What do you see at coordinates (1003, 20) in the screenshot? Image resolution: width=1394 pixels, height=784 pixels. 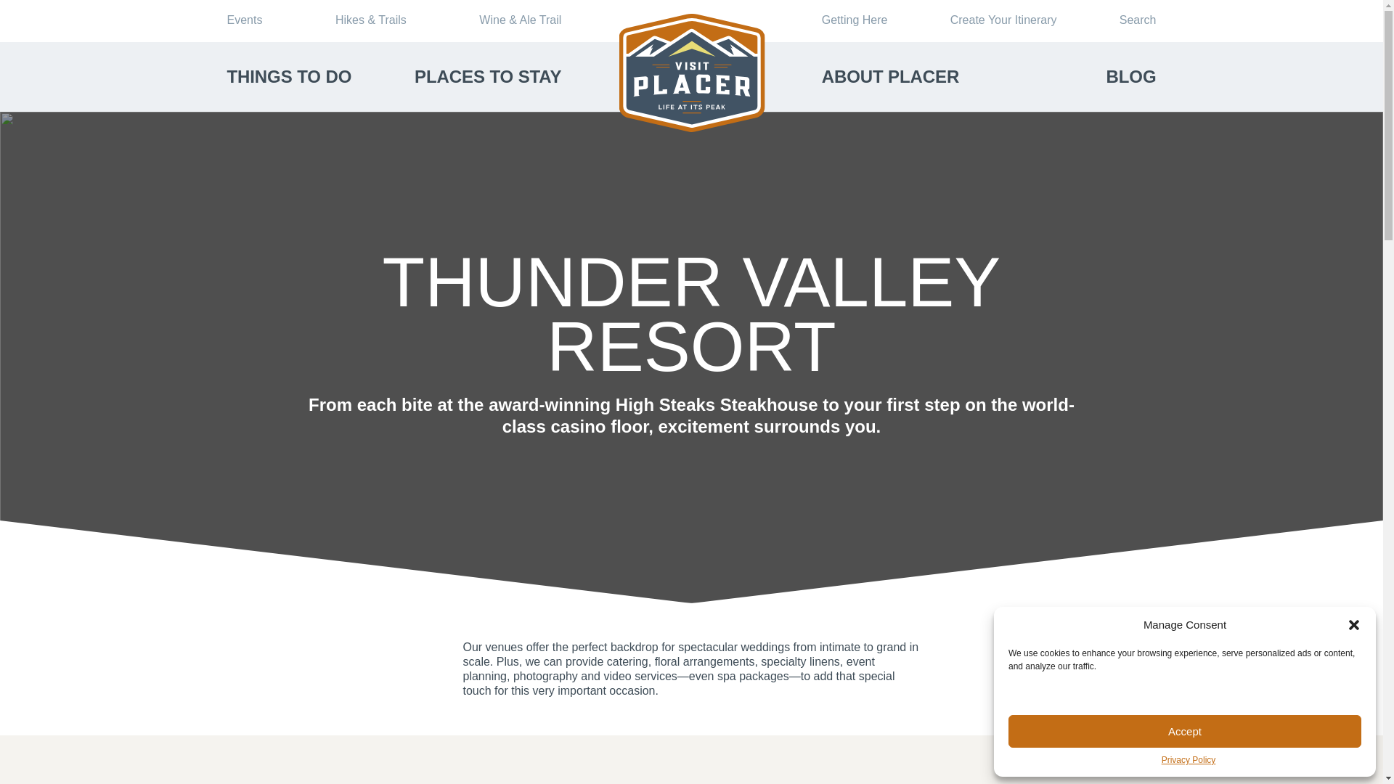 I see `Create Your Itinerary` at bounding box center [1003, 20].